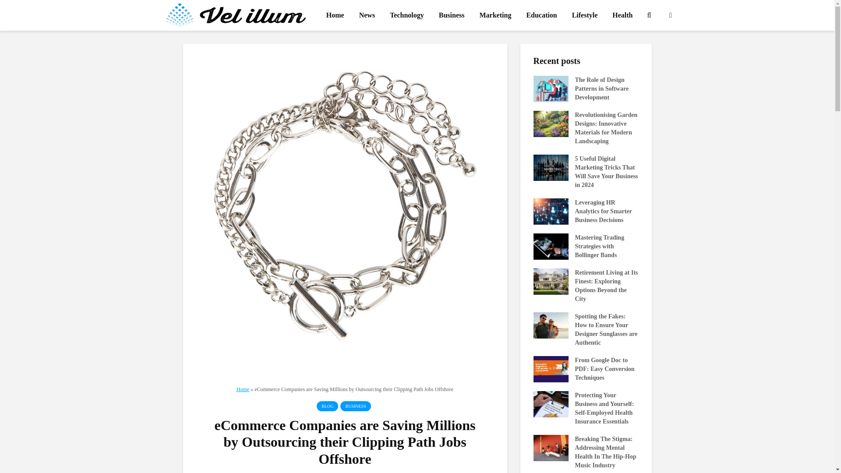 The height and width of the screenshot is (473, 841). Describe the element at coordinates (335, 15) in the screenshot. I see `Home` at that location.